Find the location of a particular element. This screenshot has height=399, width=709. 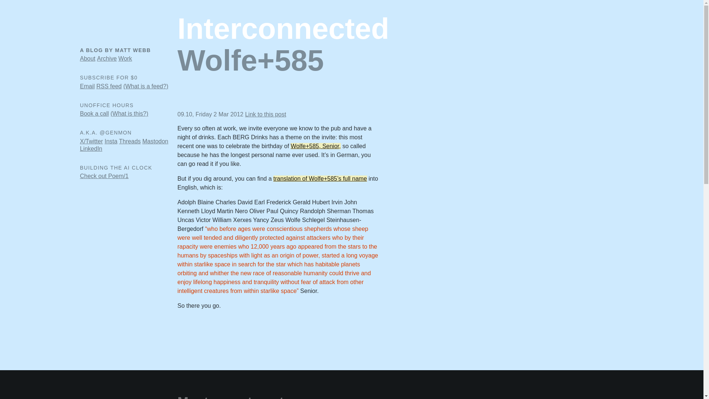

Insta is located at coordinates (111, 141).